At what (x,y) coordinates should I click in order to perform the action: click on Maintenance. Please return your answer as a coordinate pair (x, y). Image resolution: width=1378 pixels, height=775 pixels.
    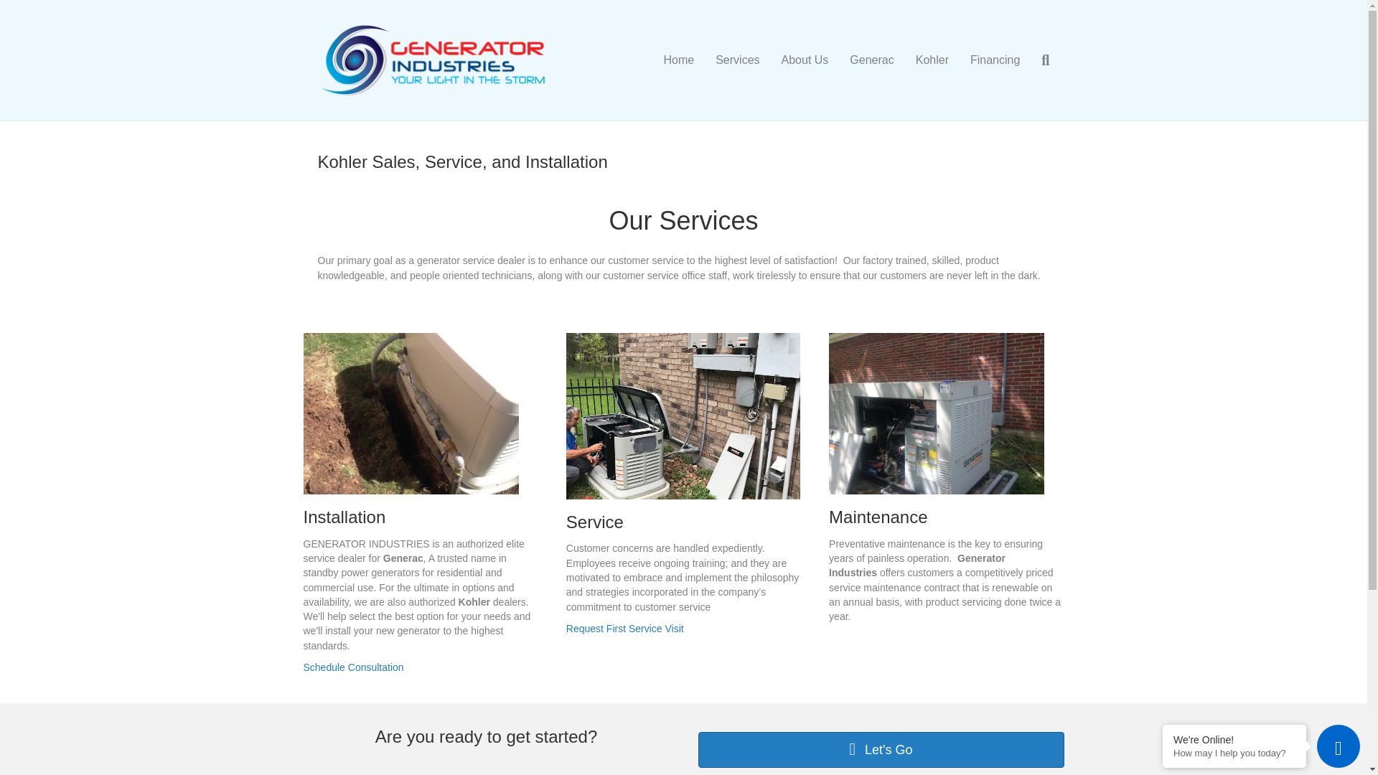
    Looking at the image, I should click on (878, 517).